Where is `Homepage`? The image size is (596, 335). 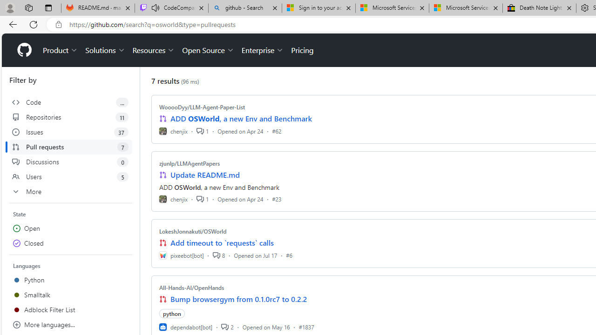
Homepage is located at coordinates (24, 50).